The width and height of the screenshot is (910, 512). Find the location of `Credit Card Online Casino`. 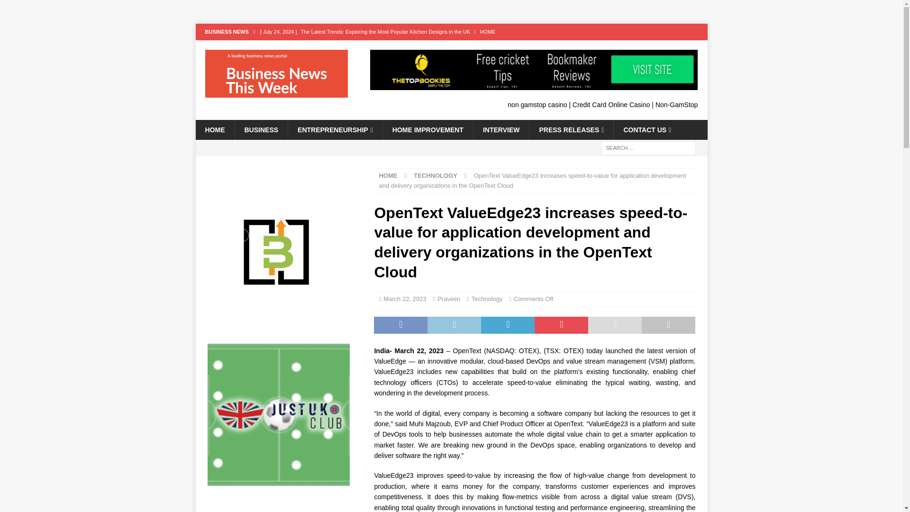

Credit Card Online Casino is located at coordinates (610, 104).